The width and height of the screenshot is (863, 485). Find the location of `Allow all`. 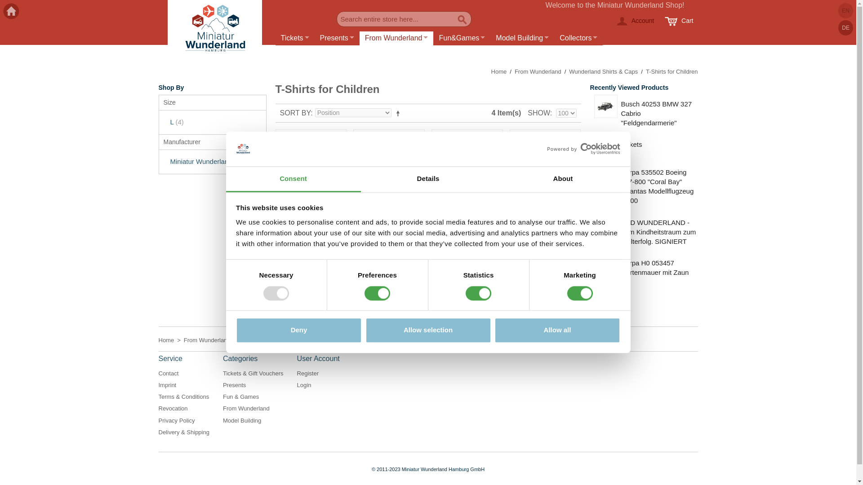

Allow all is located at coordinates (557, 331).